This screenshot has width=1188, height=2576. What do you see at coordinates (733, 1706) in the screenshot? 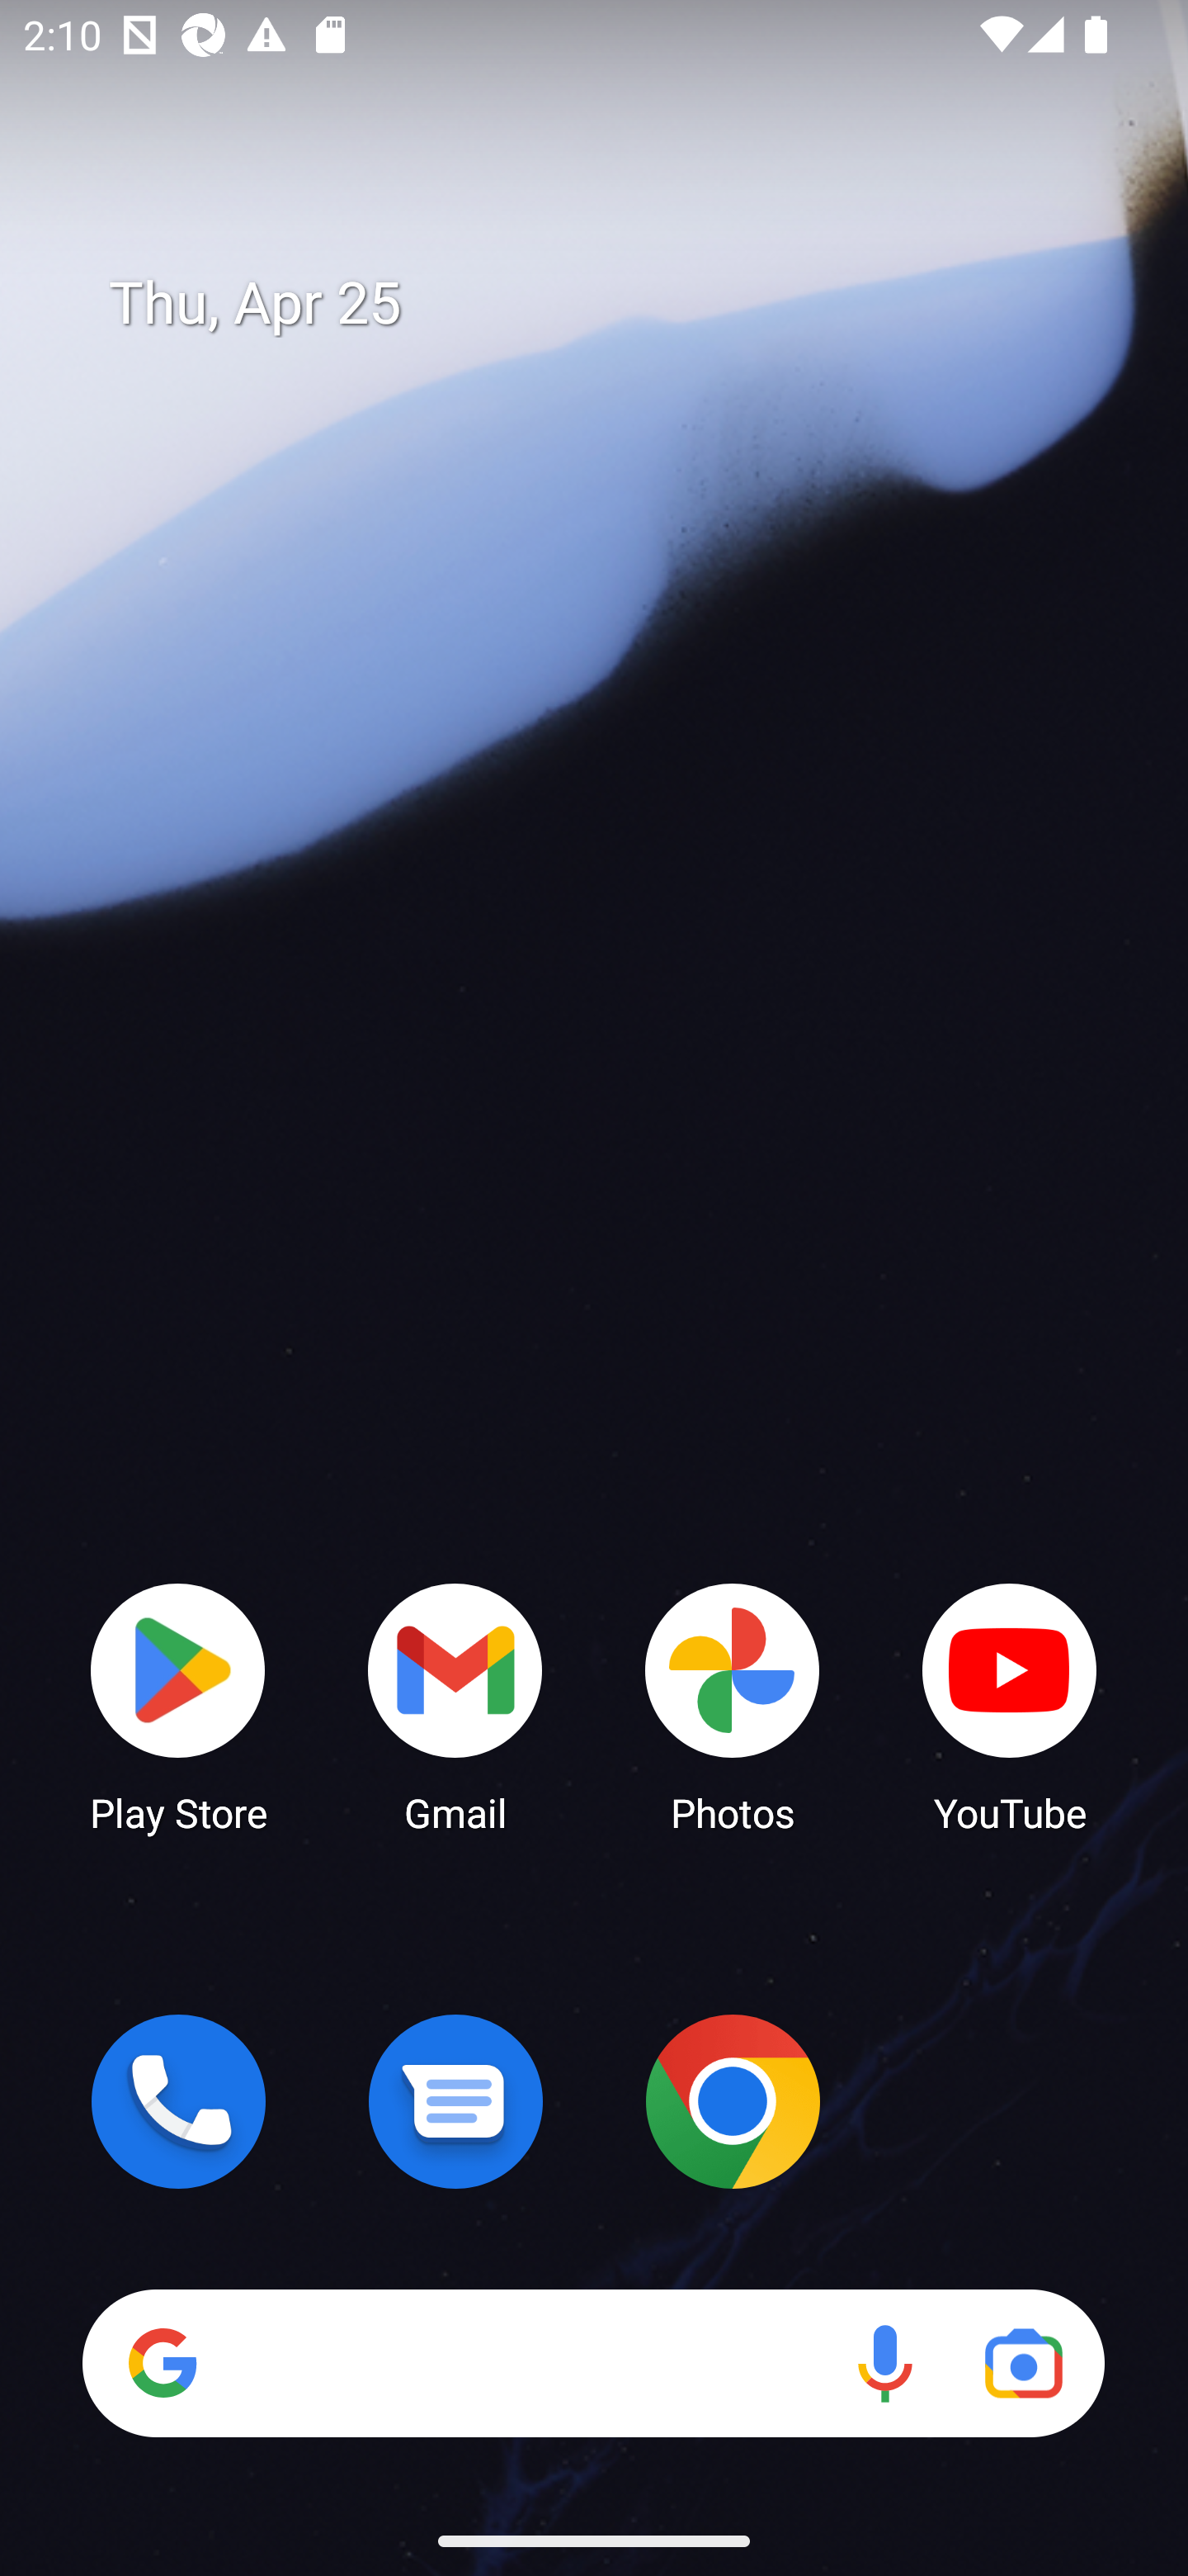
I see `Photos` at bounding box center [733, 1706].